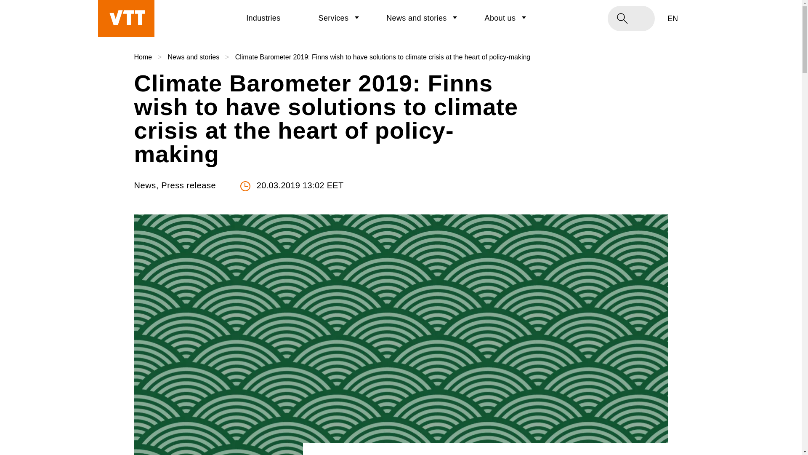 Image resolution: width=808 pixels, height=455 pixels. What do you see at coordinates (695, 18) in the screenshot?
I see `Skip to main content` at bounding box center [695, 18].